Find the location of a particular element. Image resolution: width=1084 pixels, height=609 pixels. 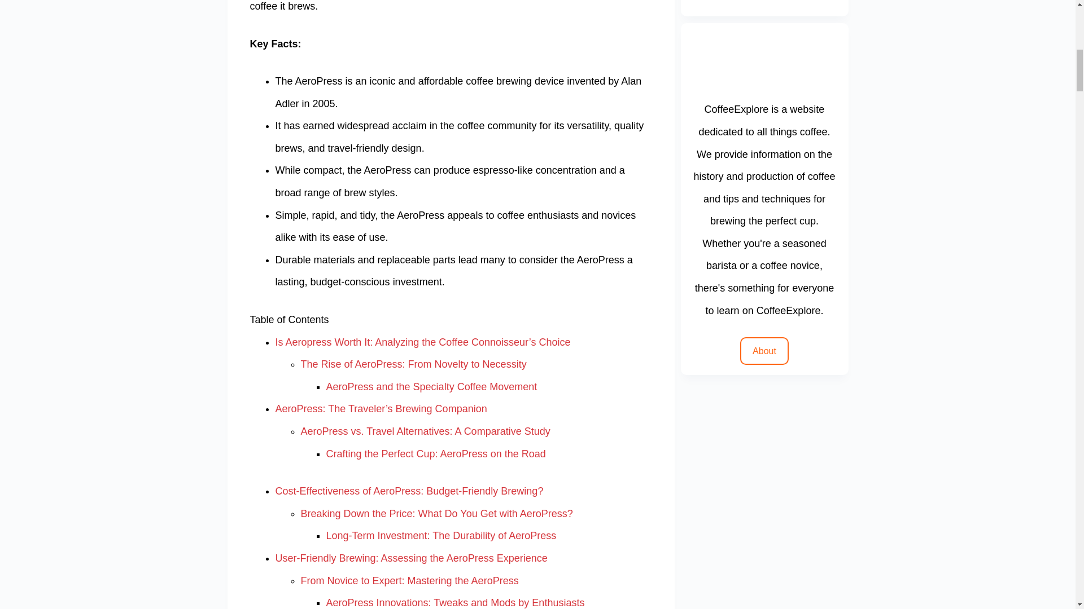

AeroPress and the Specialty Coffee Movement is located at coordinates (431, 387).